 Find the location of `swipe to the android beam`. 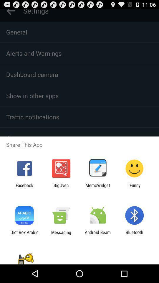

swipe to the android beam is located at coordinates (98, 235).